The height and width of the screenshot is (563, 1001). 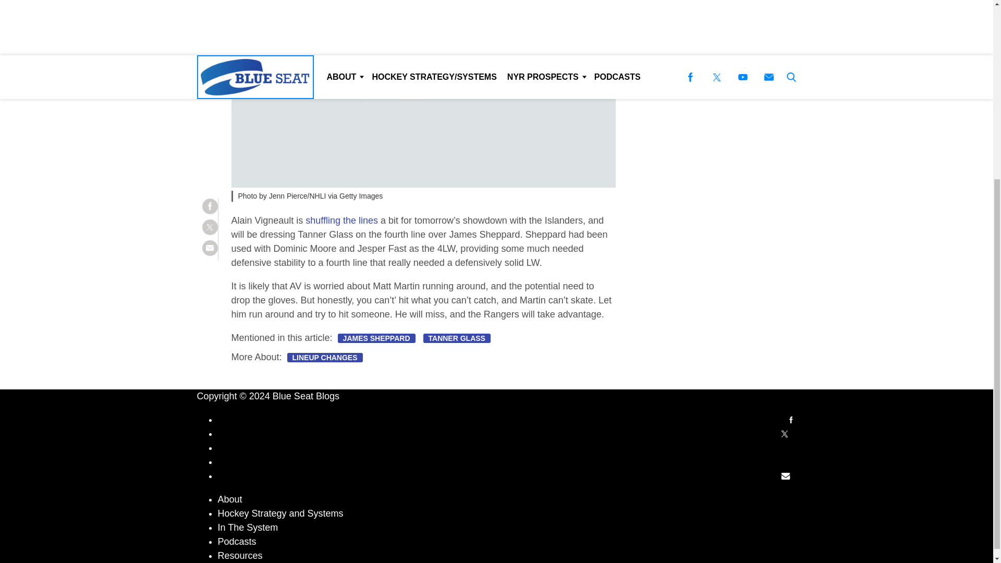 I want to click on Follow us on Twitter, so click(x=785, y=434).